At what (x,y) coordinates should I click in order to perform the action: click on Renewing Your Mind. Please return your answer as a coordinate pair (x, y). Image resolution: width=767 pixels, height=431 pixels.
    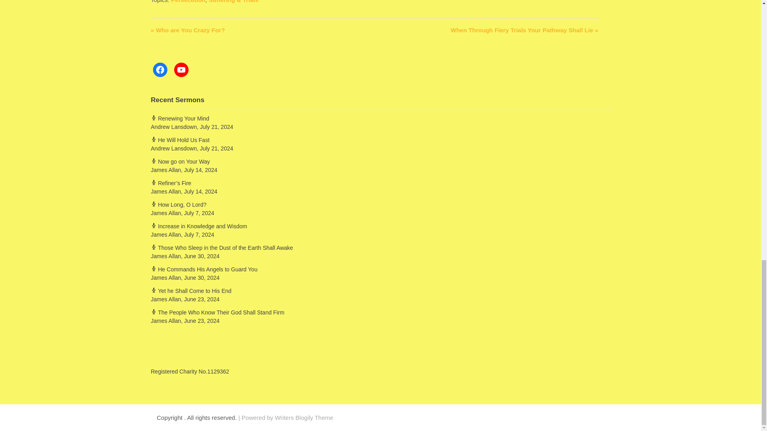
    Looking at the image, I should click on (180, 118).